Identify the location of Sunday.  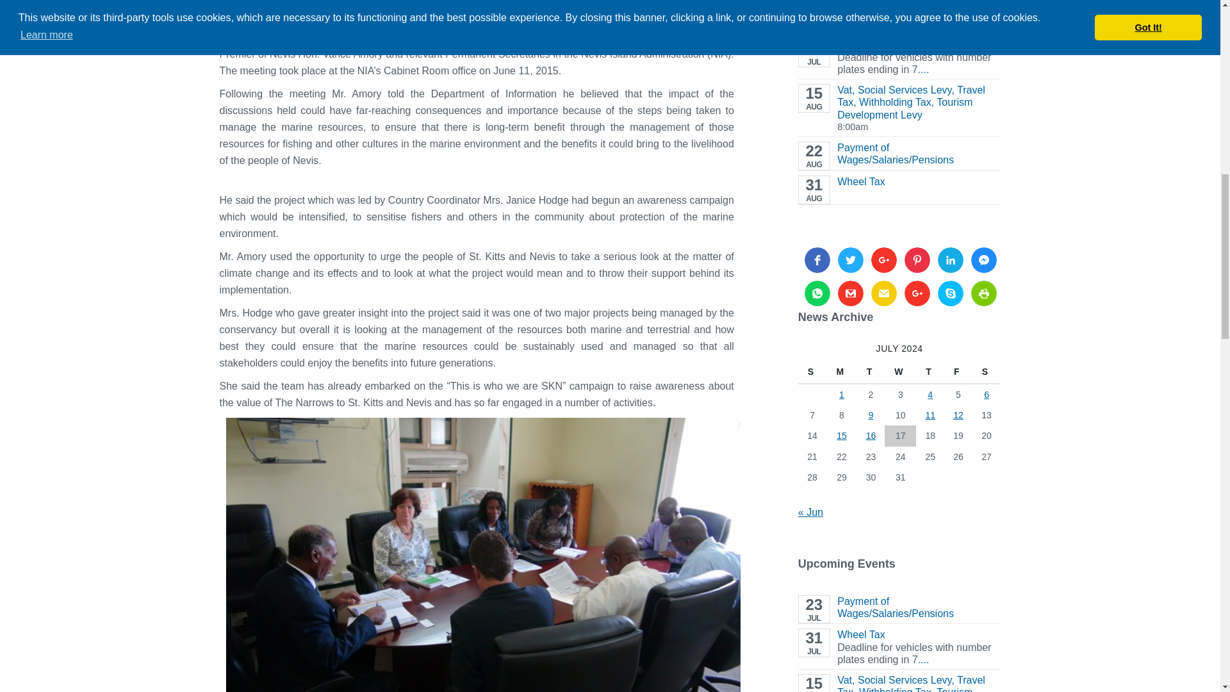
(812, 372).